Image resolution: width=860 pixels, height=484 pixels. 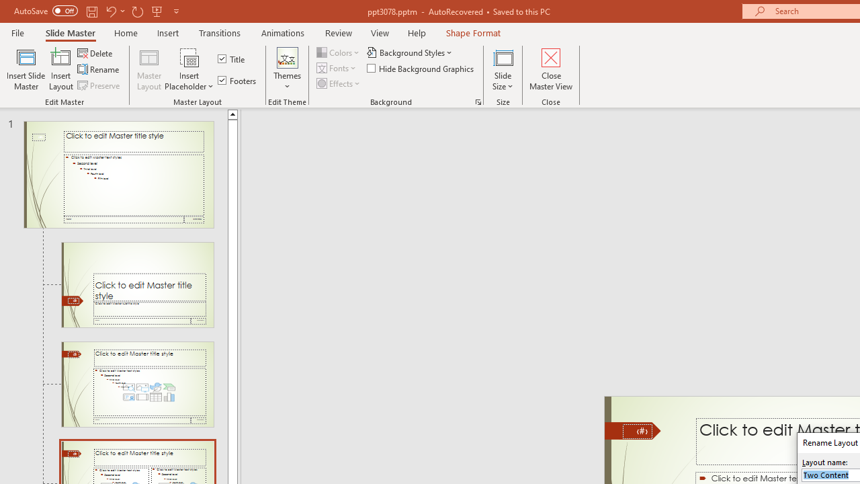 I want to click on Slide Title and Content Layout: used by no slides, so click(x=137, y=385).